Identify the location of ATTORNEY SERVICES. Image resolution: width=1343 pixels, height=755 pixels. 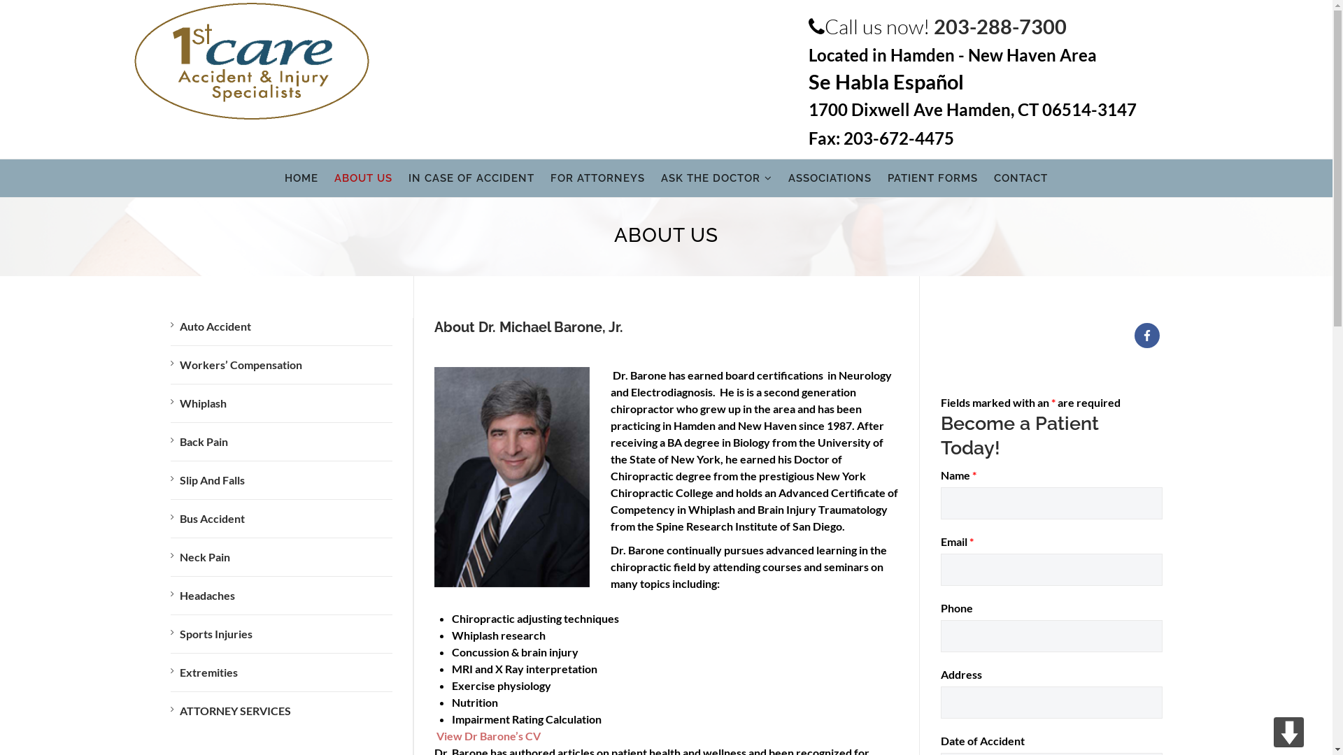
(231, 710).